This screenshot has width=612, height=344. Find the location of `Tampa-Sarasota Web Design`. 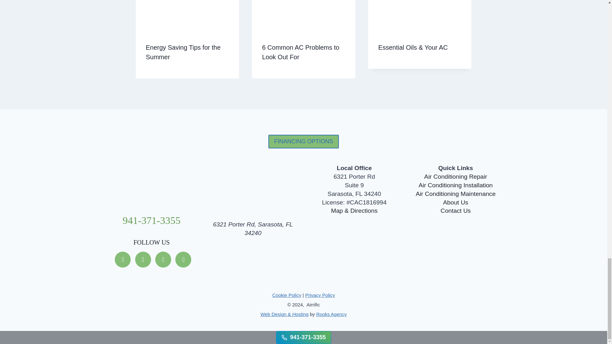

Tampa-Sarasota Web Design is located at coordinates (284, 314).